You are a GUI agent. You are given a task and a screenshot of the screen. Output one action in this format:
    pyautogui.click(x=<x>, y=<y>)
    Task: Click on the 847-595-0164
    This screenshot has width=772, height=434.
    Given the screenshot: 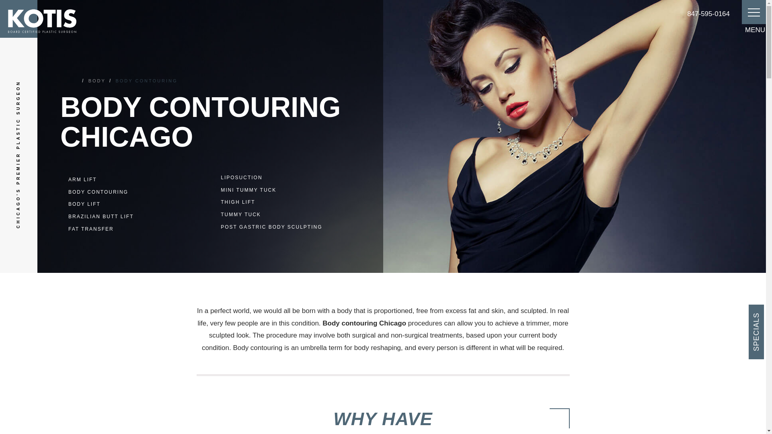 What is the action you would take?
    pyautogui.click(x=708, y=14)
    